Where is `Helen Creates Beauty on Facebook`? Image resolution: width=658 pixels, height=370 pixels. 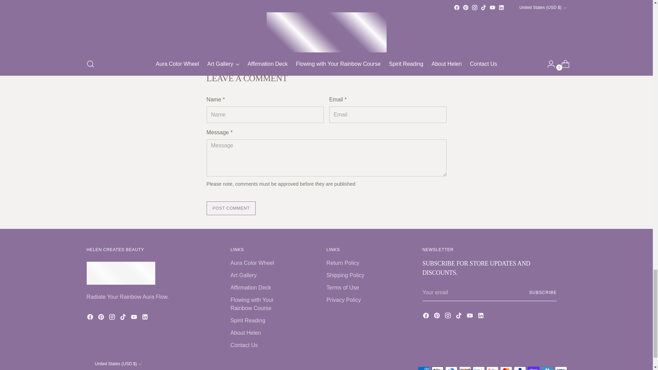 Helen Creates Beauty on Facebook is located at coordinates (426, 317).